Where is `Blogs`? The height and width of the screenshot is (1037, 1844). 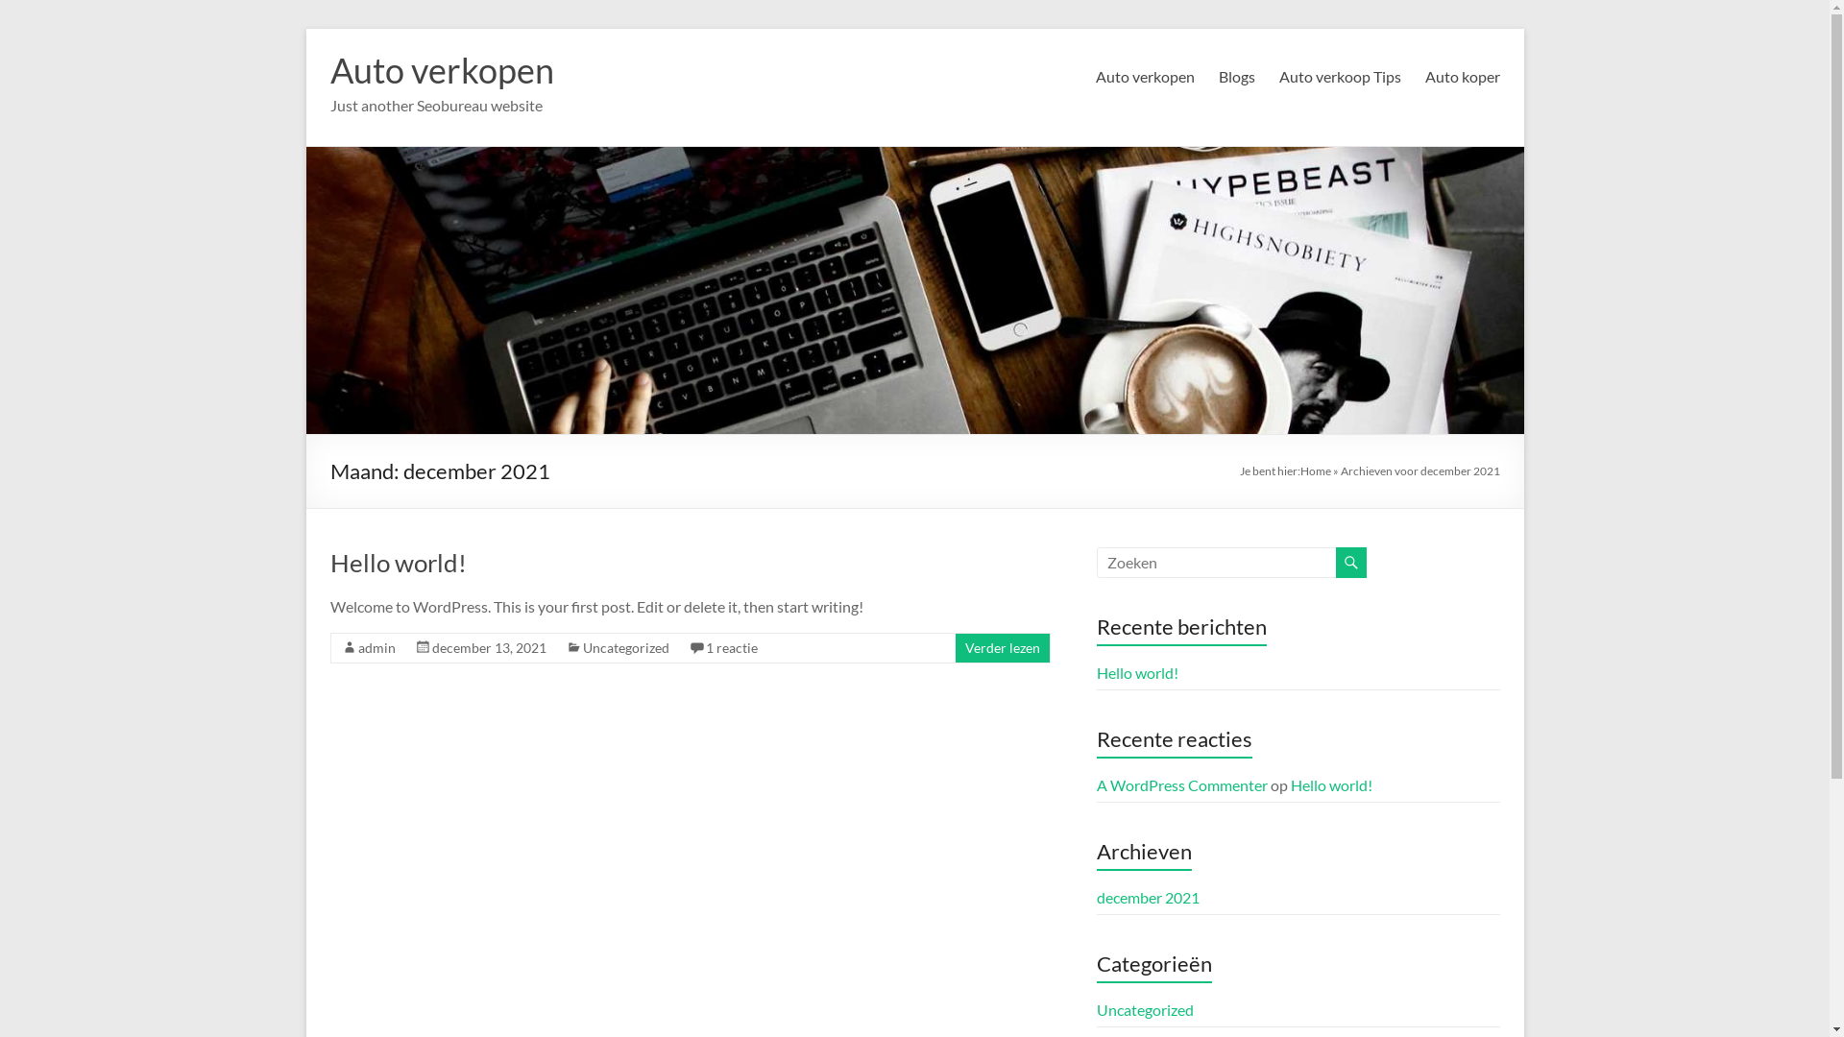
Blogs is located at coordinates (1236, 77).